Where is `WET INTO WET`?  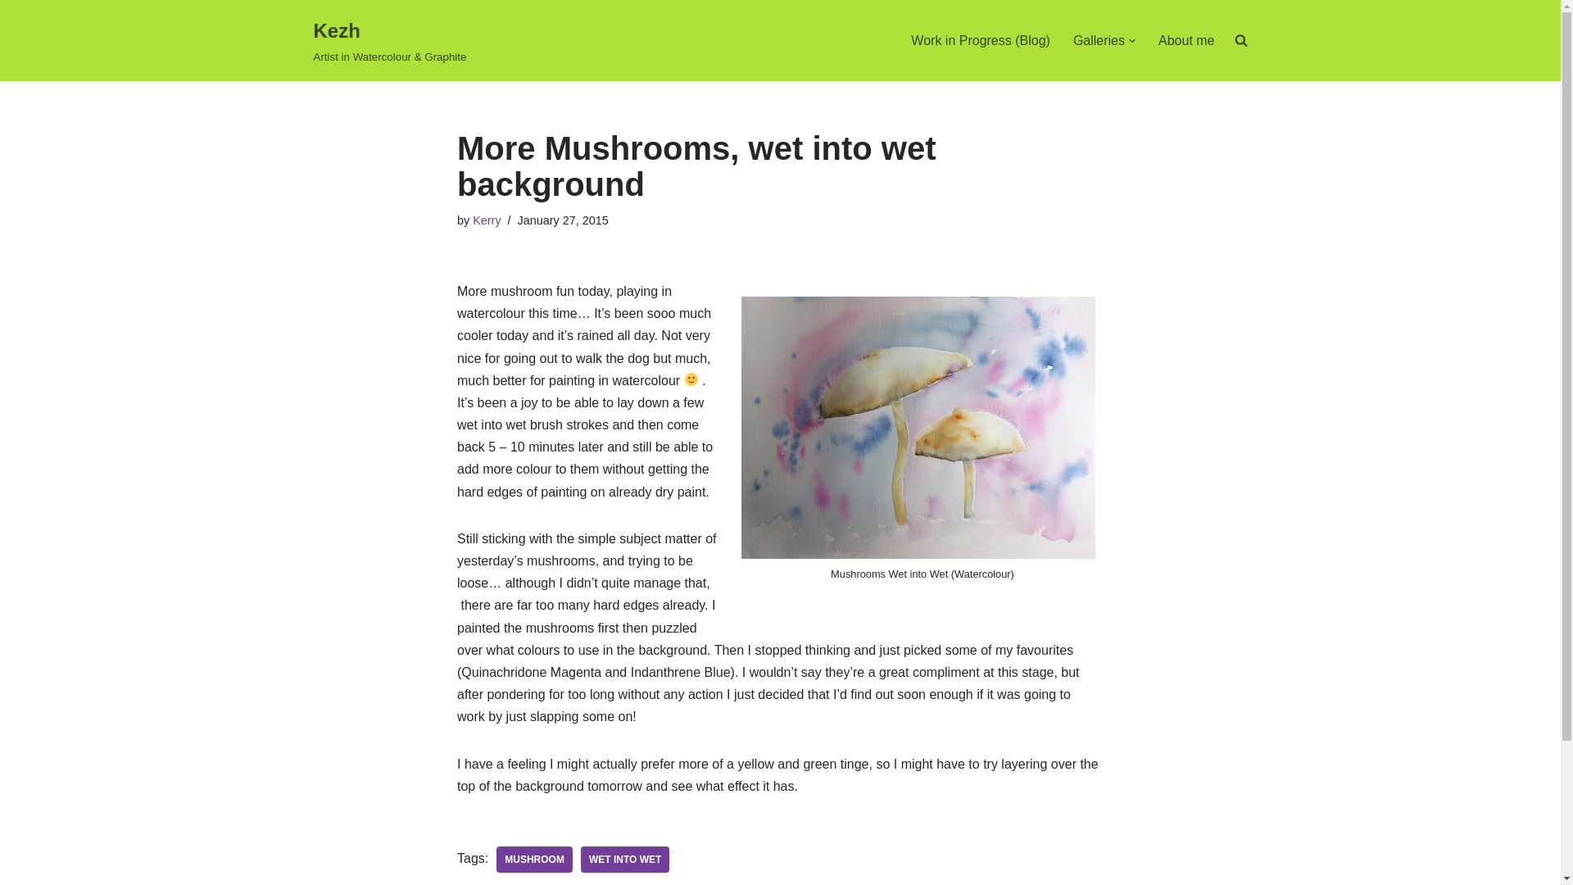
WET INTO WET is located at coordinates (625, 860).